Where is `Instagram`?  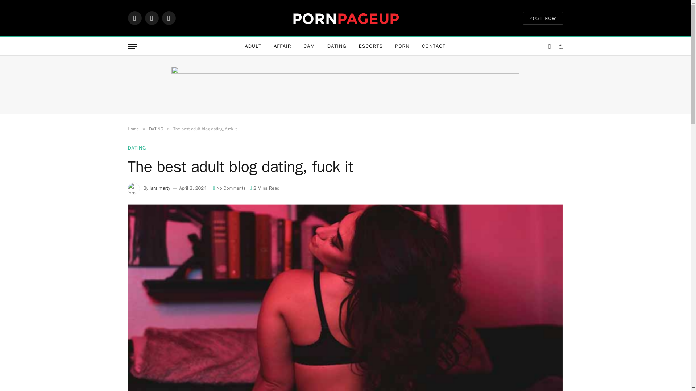
Instagram is located at coordinates (168, 18).